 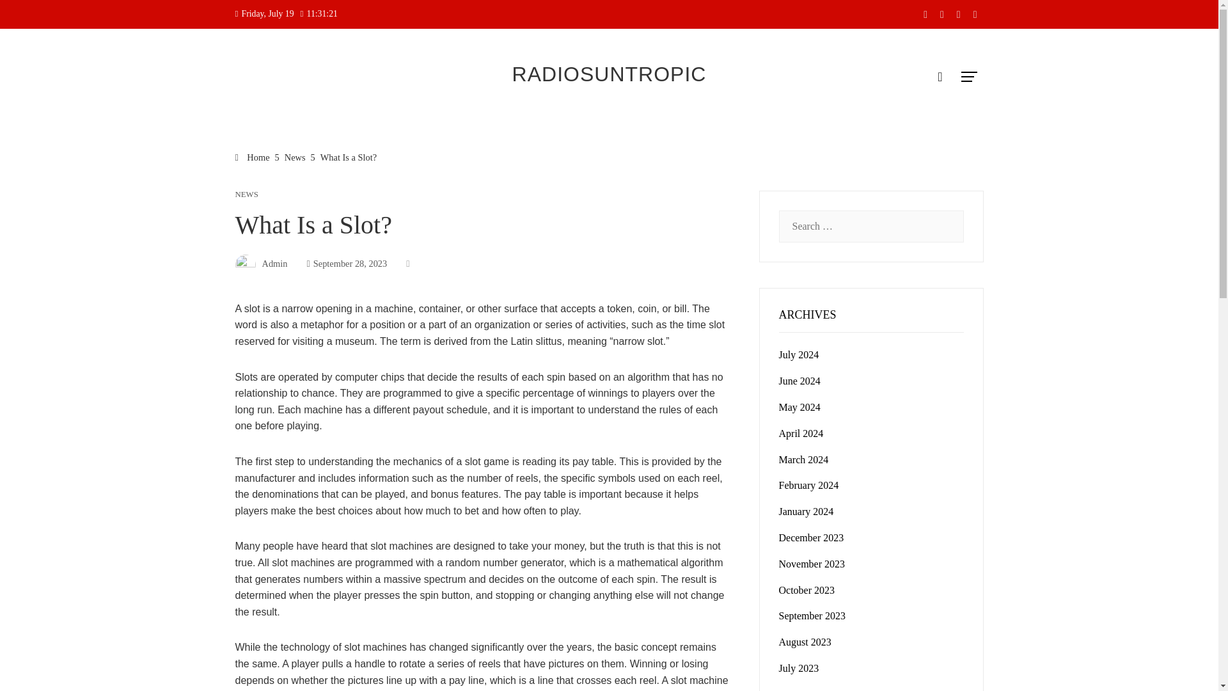 I want to click on February 2024, so click(x=808, y=485).